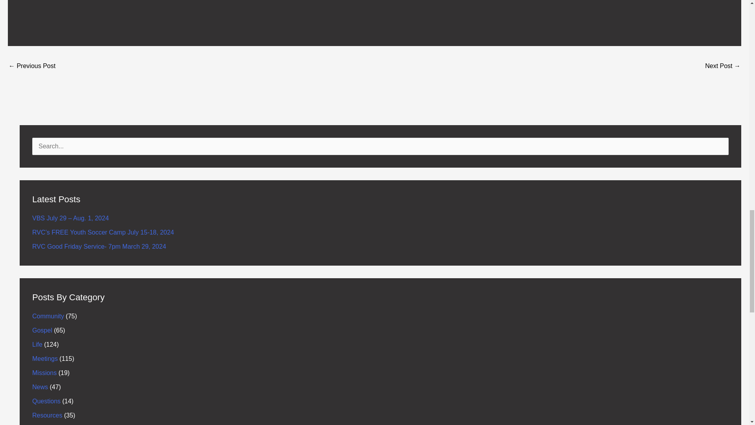  Describe the element at coordinates (44, 372) in the screenshot. I see `Missions` at that location.